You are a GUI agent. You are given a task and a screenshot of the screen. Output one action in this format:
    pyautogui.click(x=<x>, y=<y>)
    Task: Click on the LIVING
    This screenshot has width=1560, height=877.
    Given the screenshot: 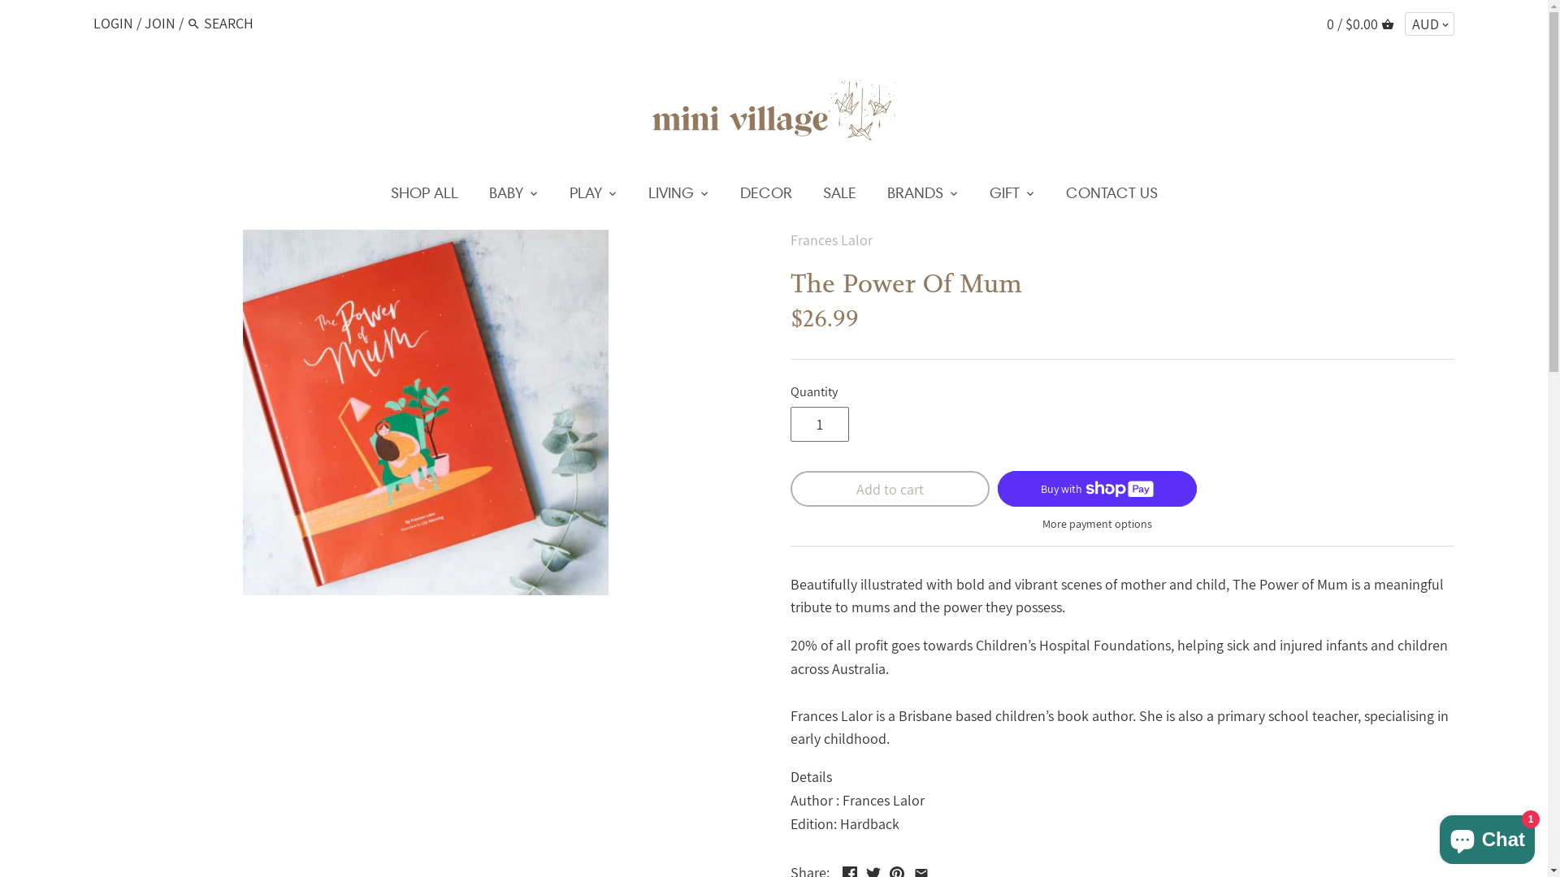 What is the action you would take?
    pyautogui.click(x=670, y=197)
    